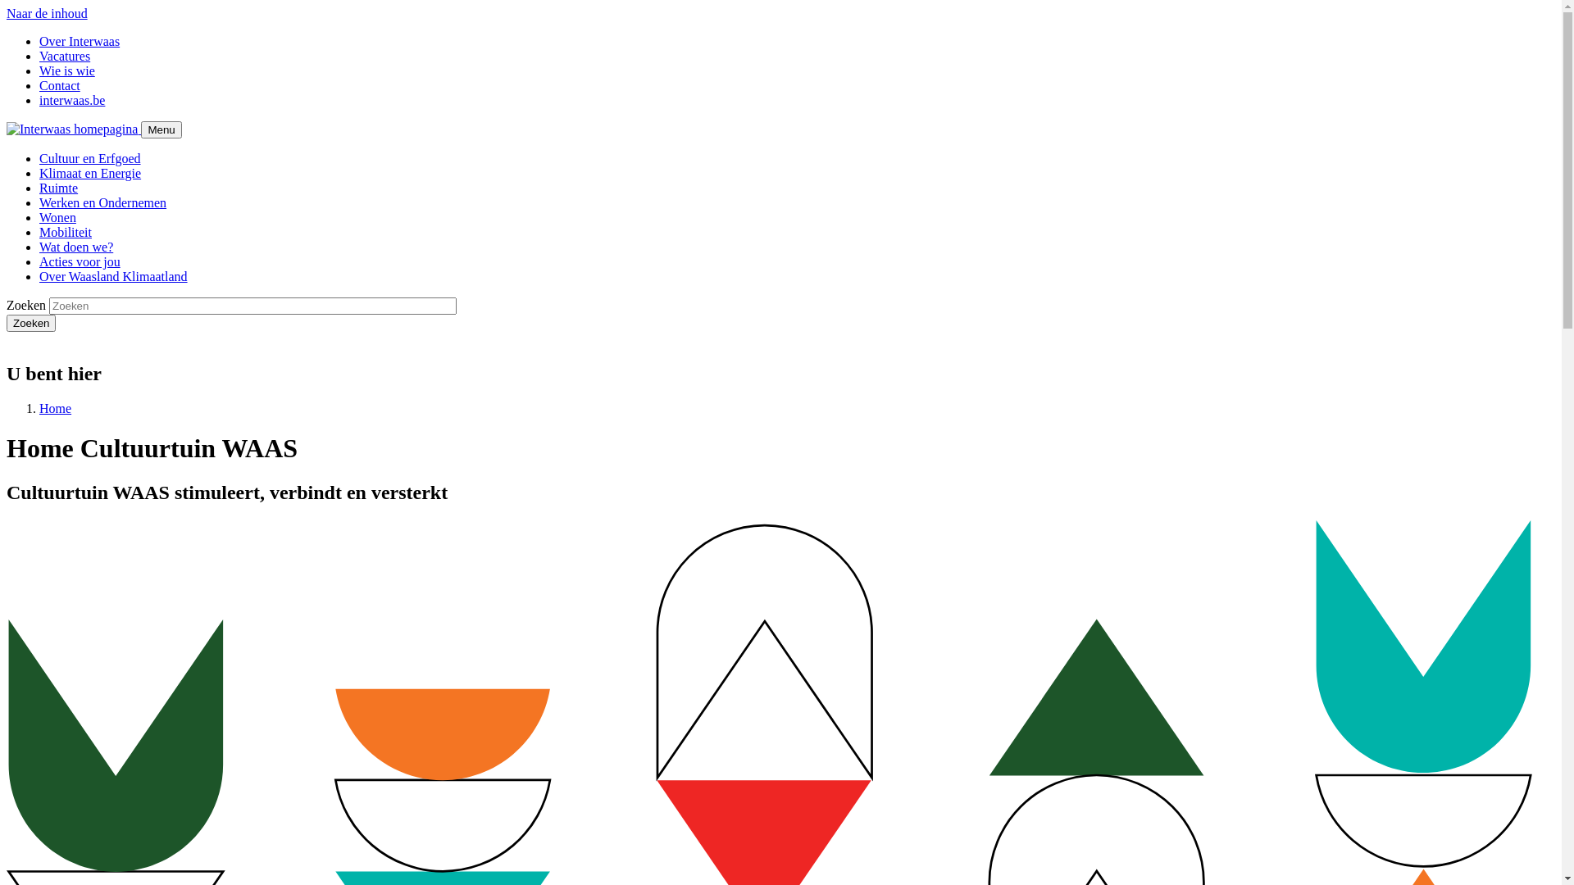 The image size is (1574, 885). I want to click on Vacatures, so click(65, 56).